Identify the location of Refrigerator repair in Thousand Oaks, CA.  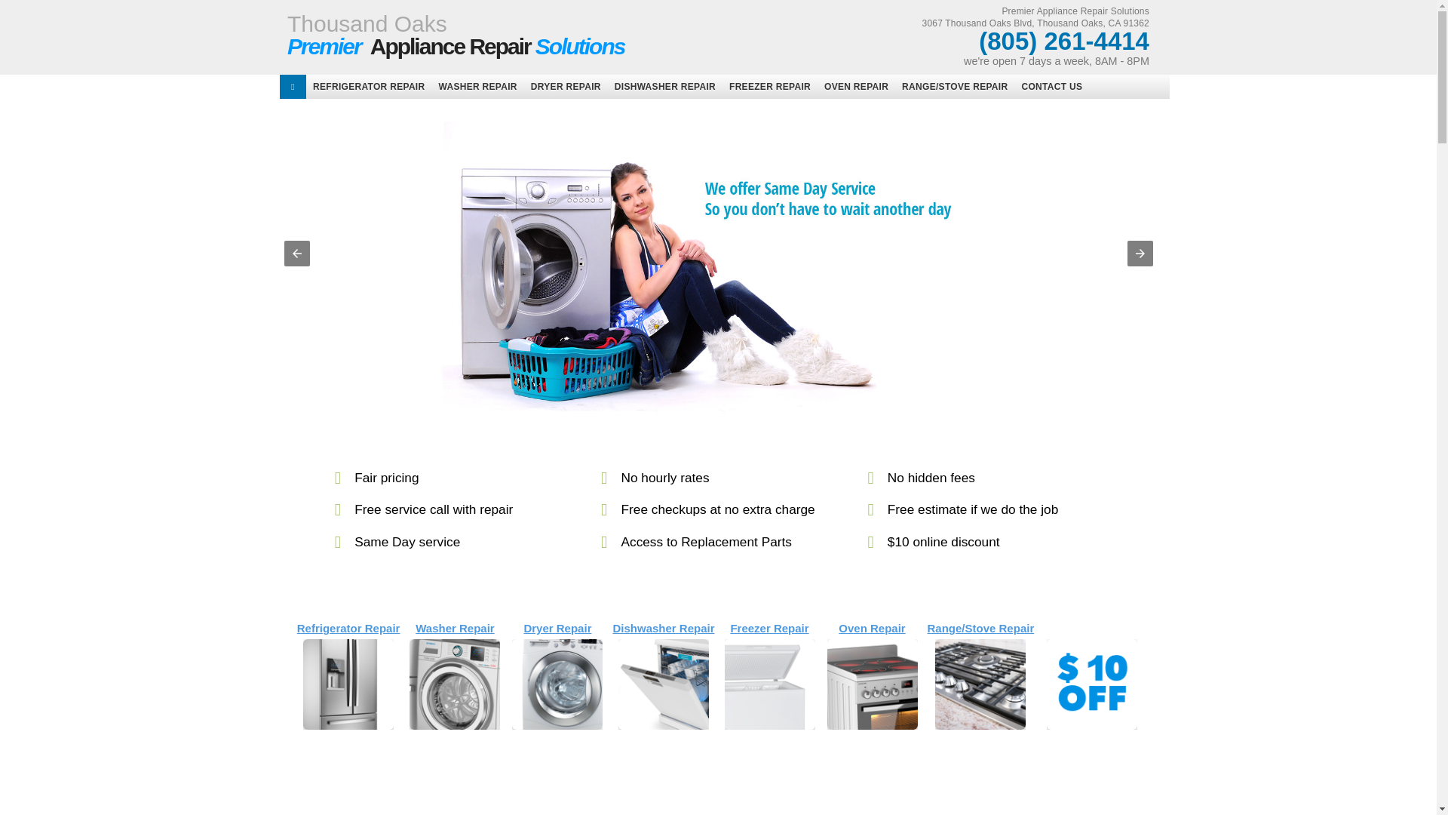
(1051, 86).